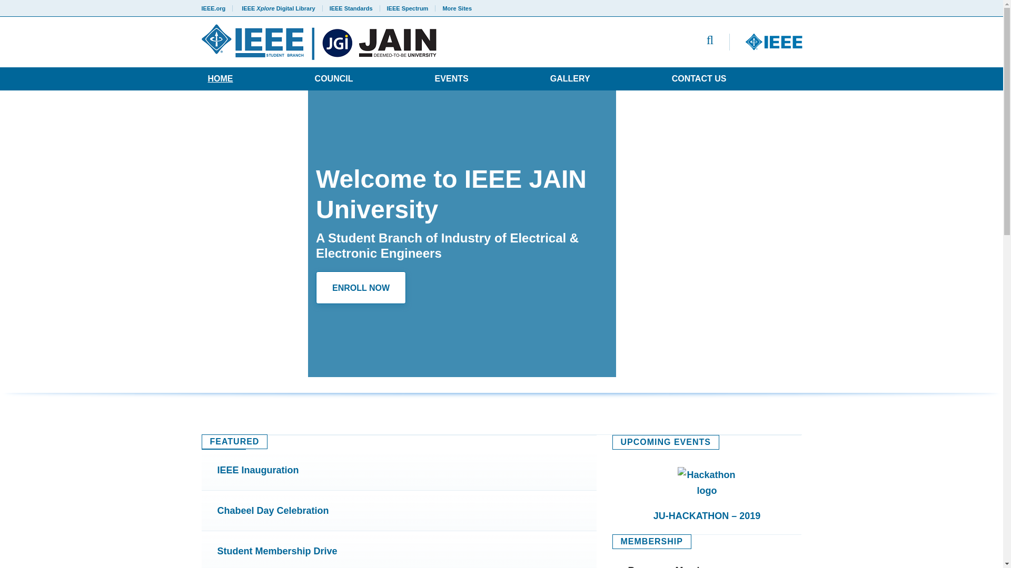 The image size is (1011, 568). Describe the element at coordinates (399, 510) in the screenshot. I see `Chabeel Day Celebration` at that location.